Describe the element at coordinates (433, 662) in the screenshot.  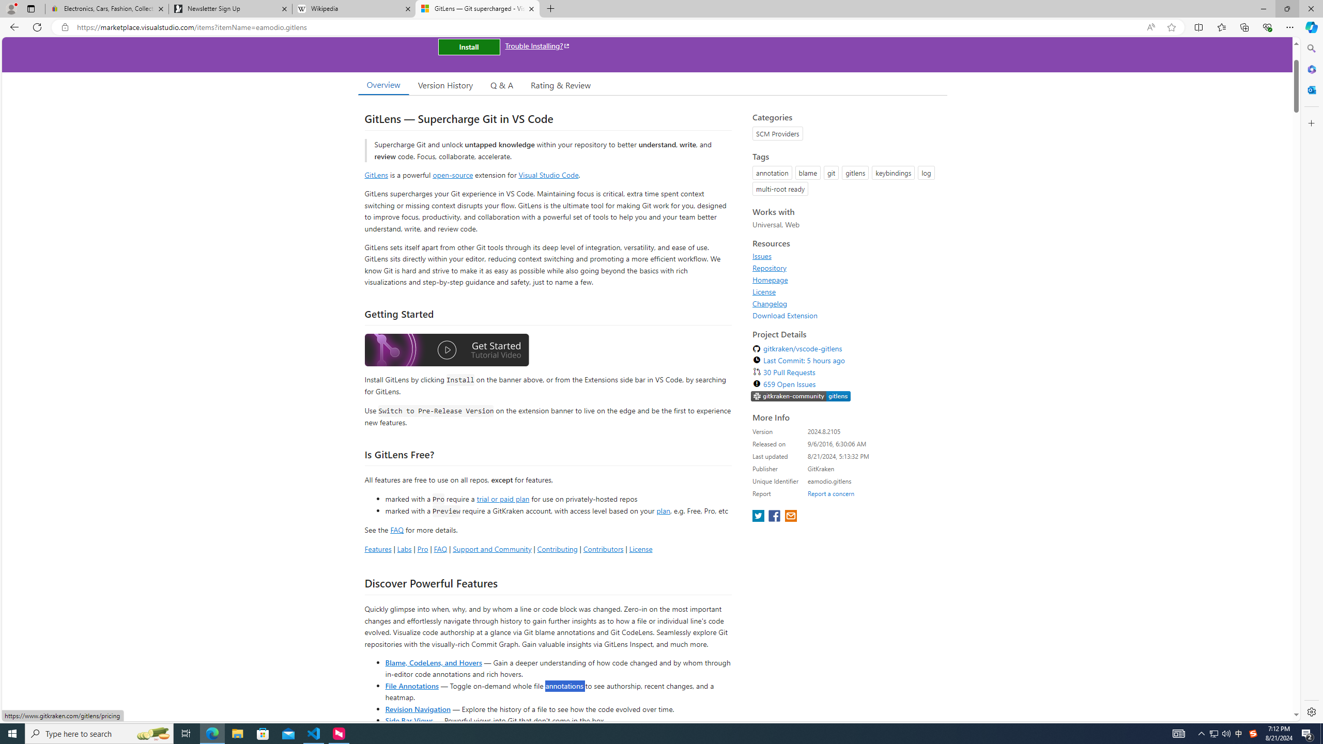
I see `Blame, CodeLens, and Hovers` at that location.